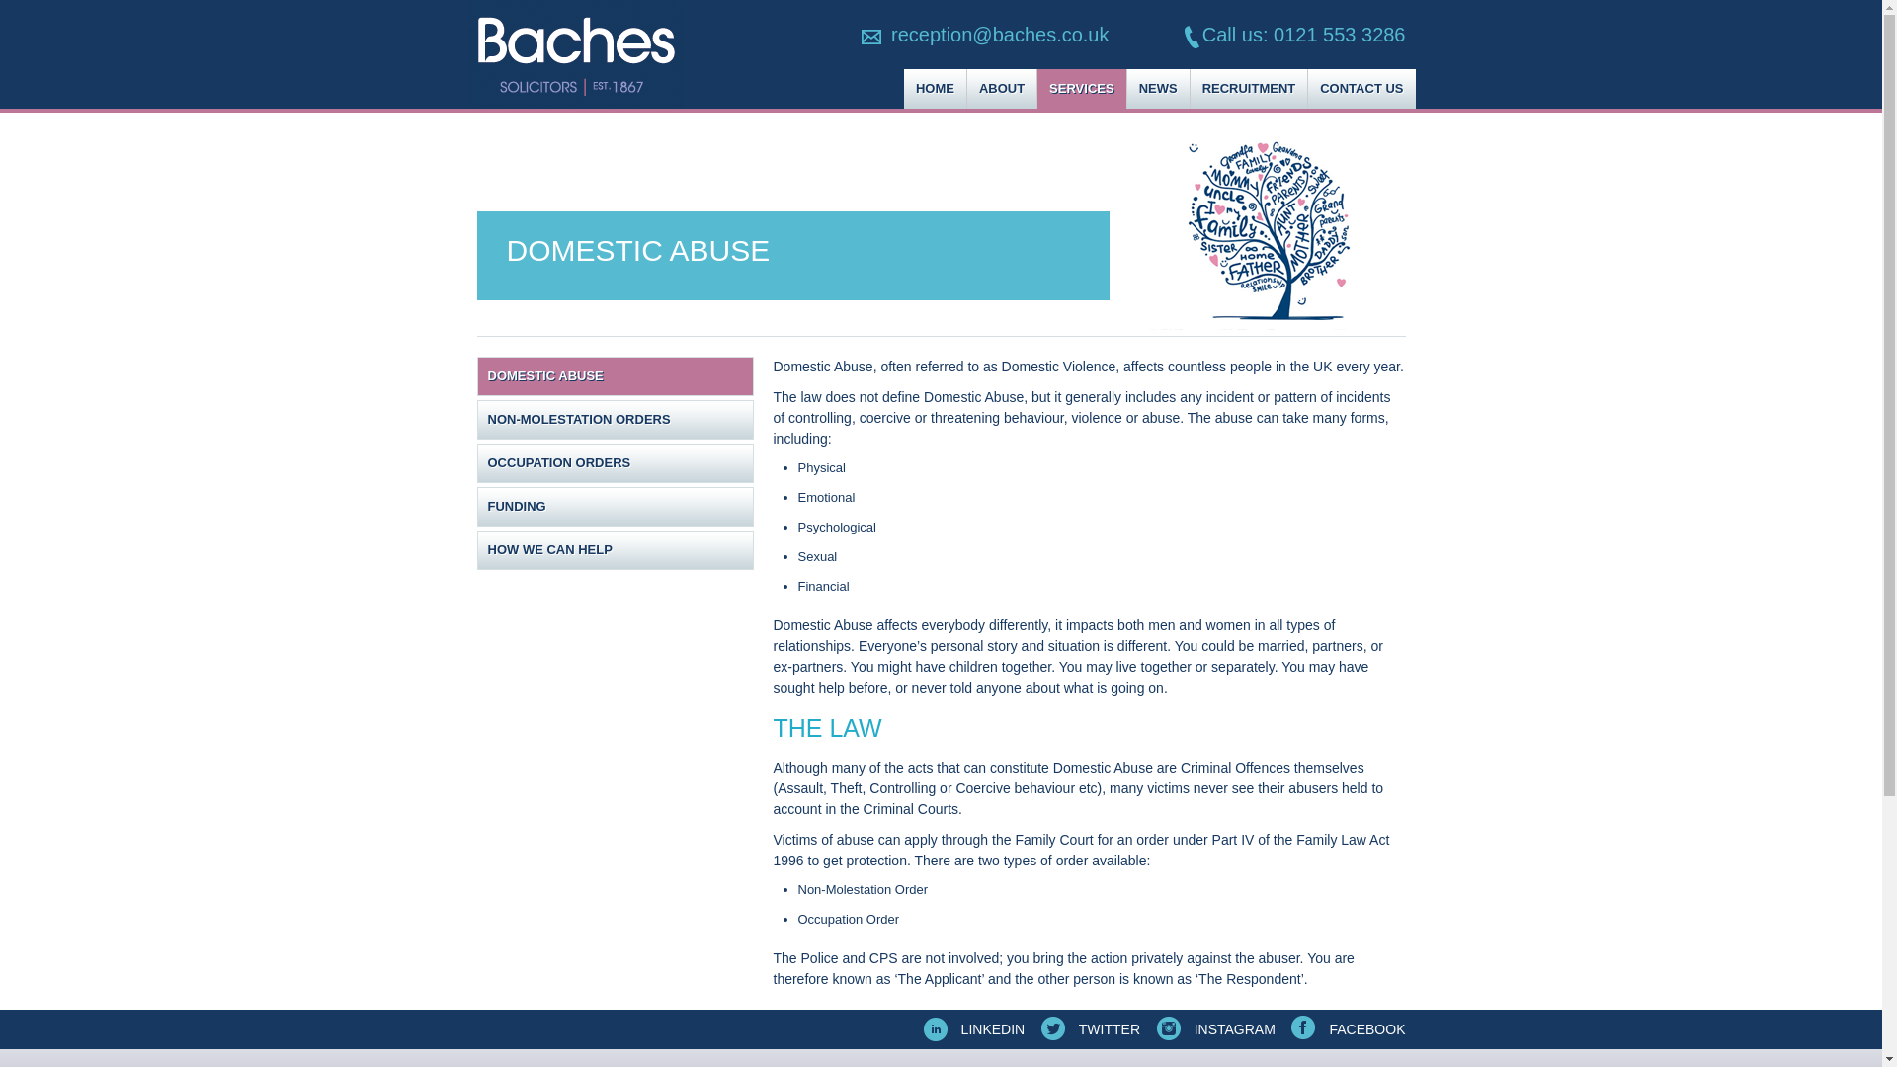 This screenshot has width=1897, height=1067. I want to click on FUNDING, so click(615, 506).